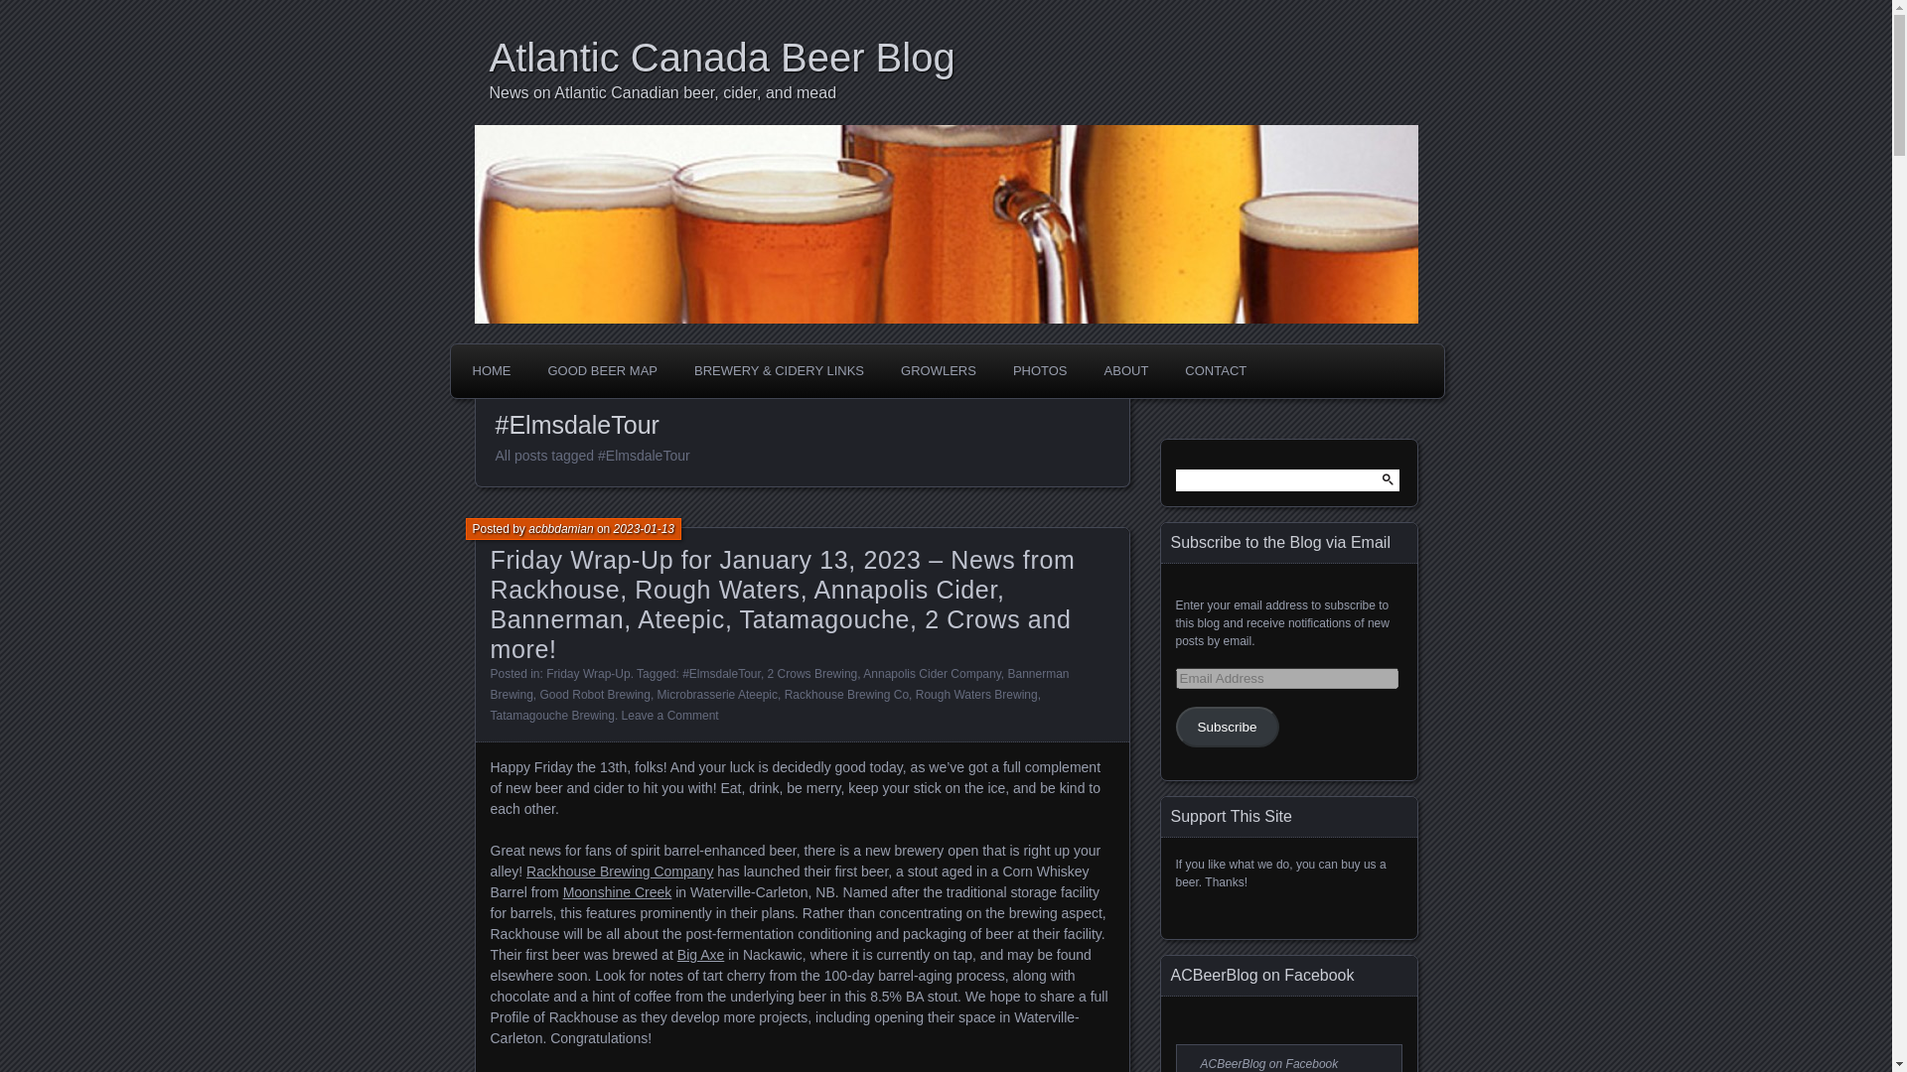 The height and width of the screenshot is (1072, 1907). What do you see at coordinates (700, 954) in the screenshot?
I see `Big Axe` at bounding box center [700, 954].